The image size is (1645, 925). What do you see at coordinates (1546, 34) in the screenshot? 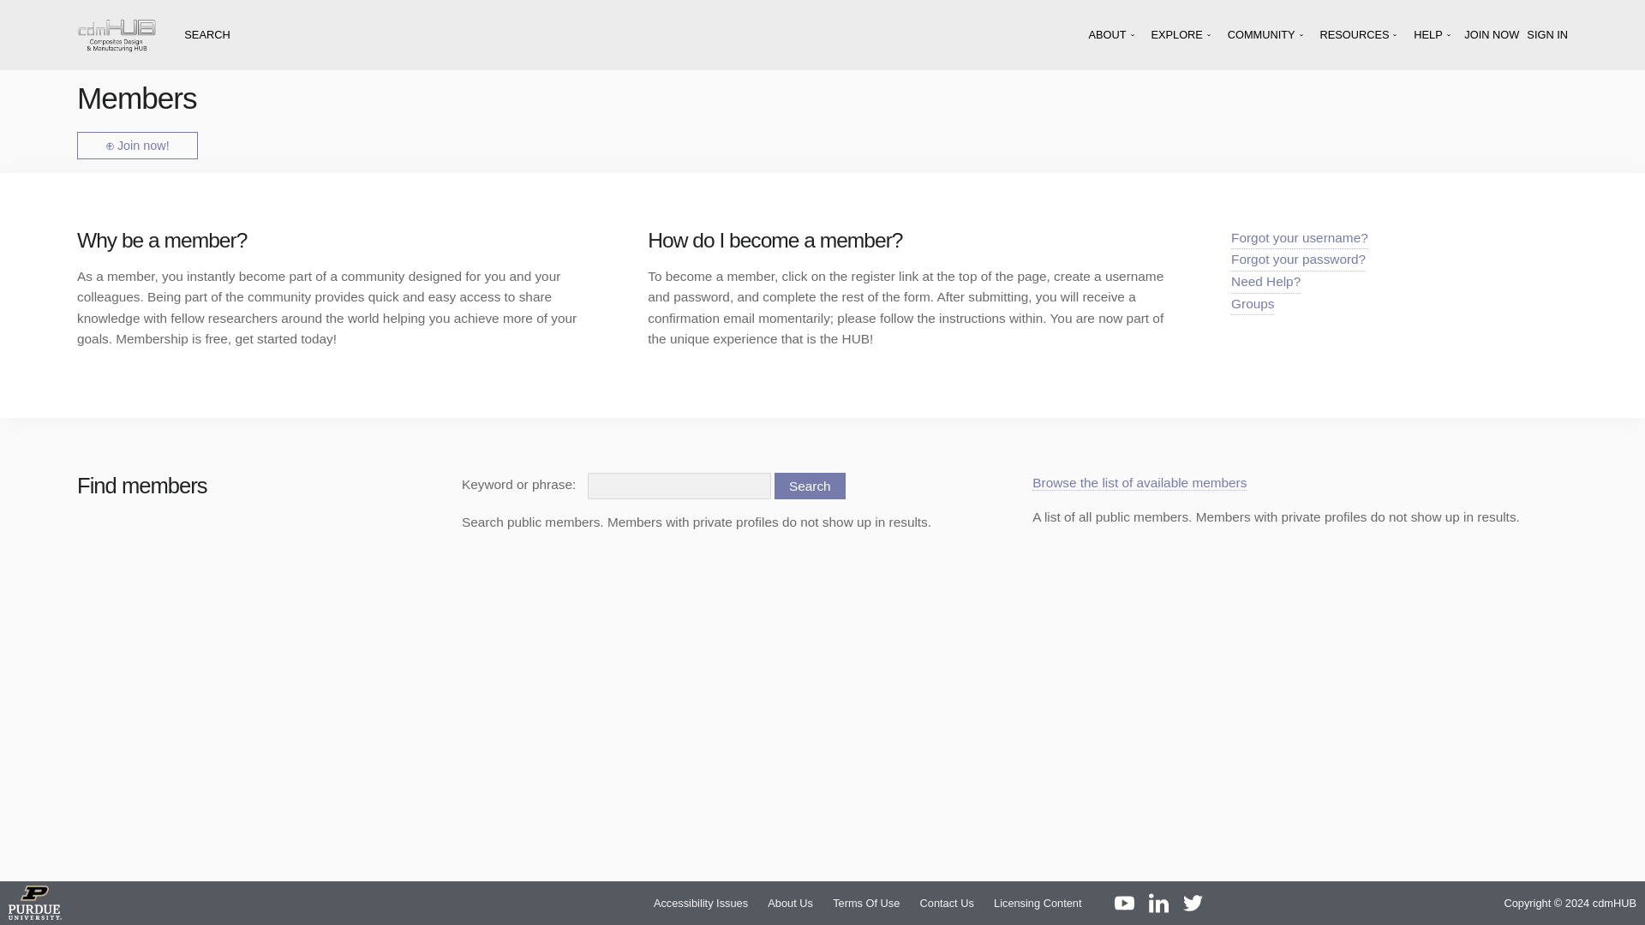
I see `SIGN IN` at bounding box center [1546, 34].